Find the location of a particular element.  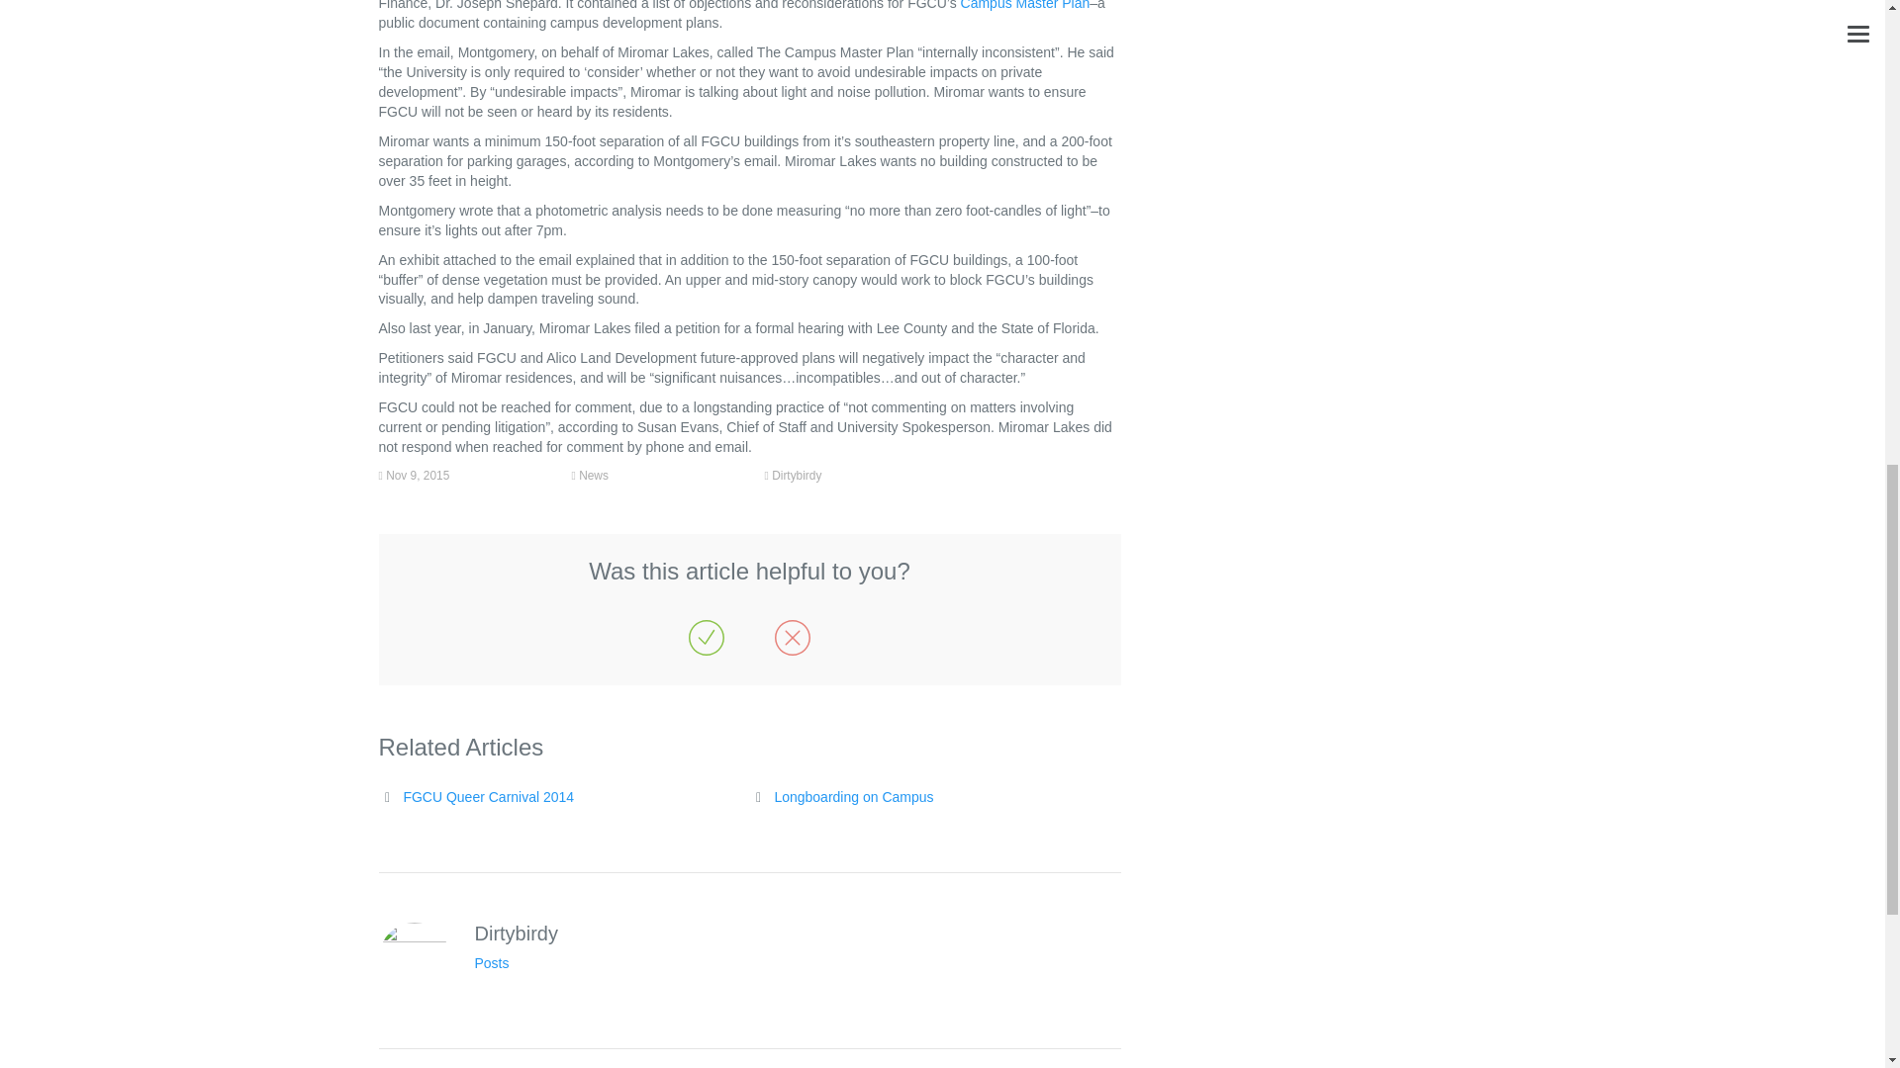

Campus Master Plan is located at coordinates (1025, 5).